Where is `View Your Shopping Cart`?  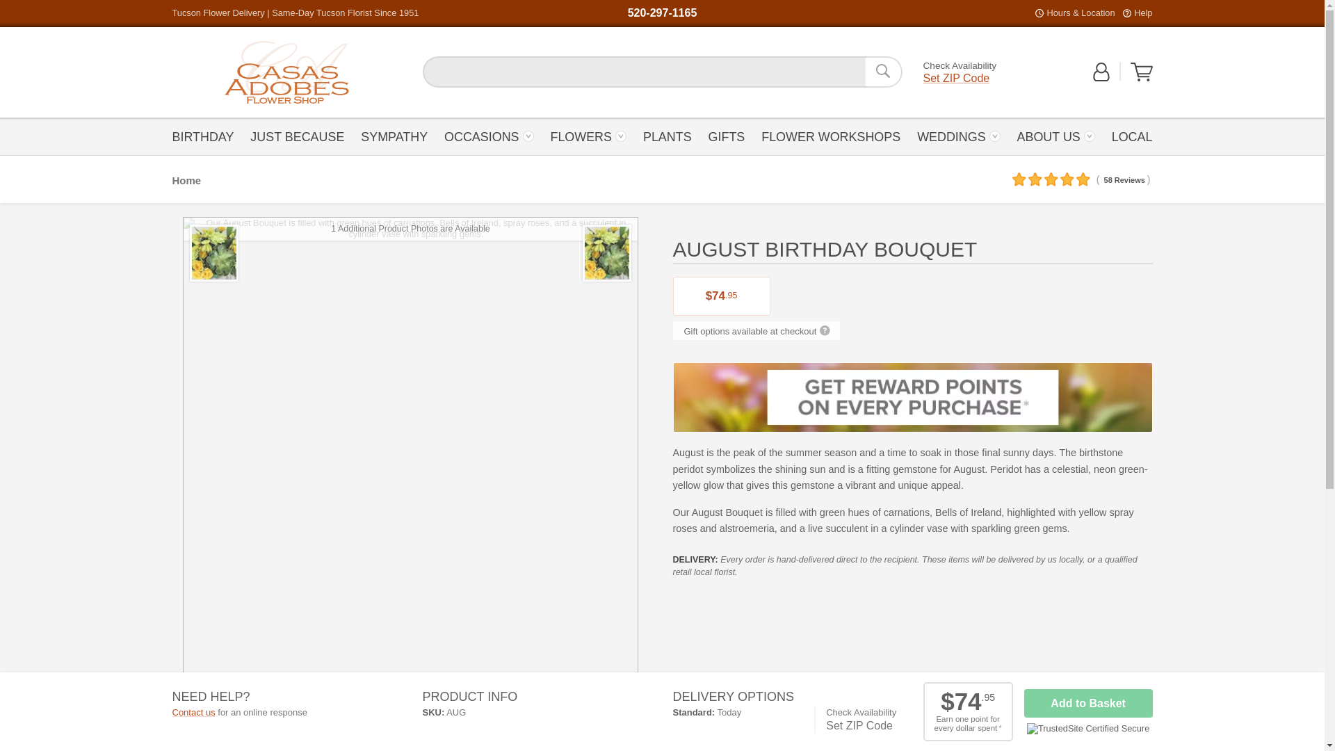
View Your Shopping Cart is located at coordinates (1142, 72).